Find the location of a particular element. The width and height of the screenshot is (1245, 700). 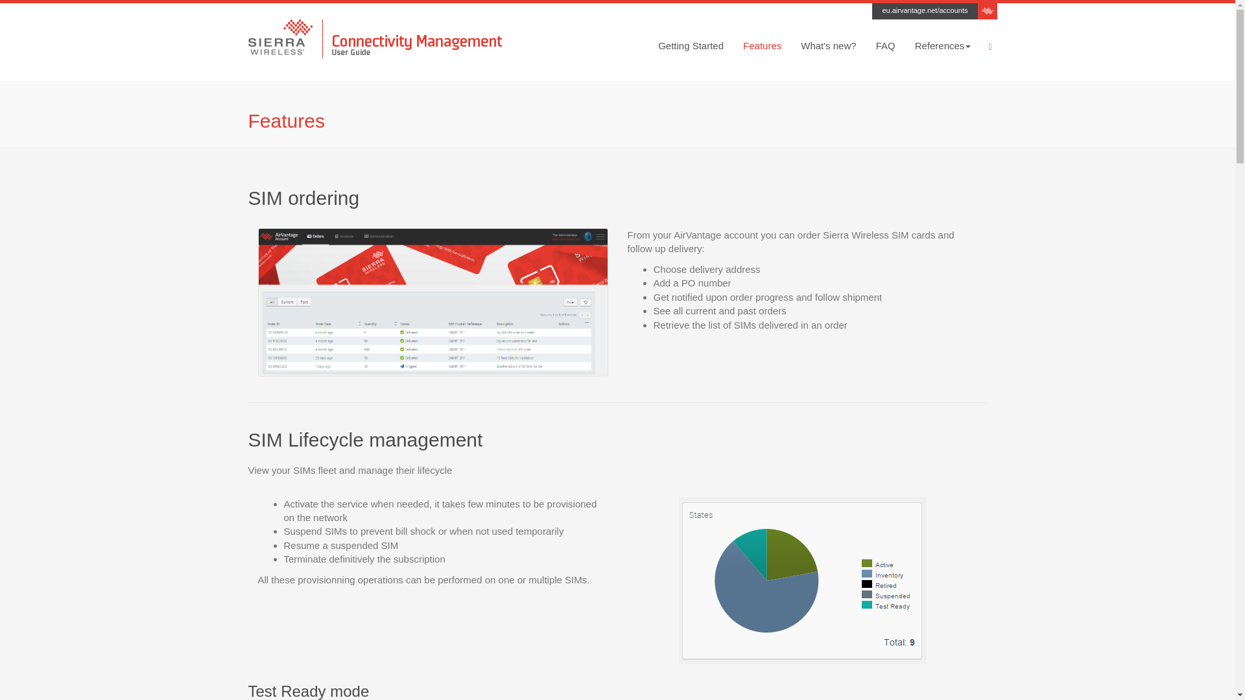

Log in your Connectivity Management account is located at coordinates (925, 10).